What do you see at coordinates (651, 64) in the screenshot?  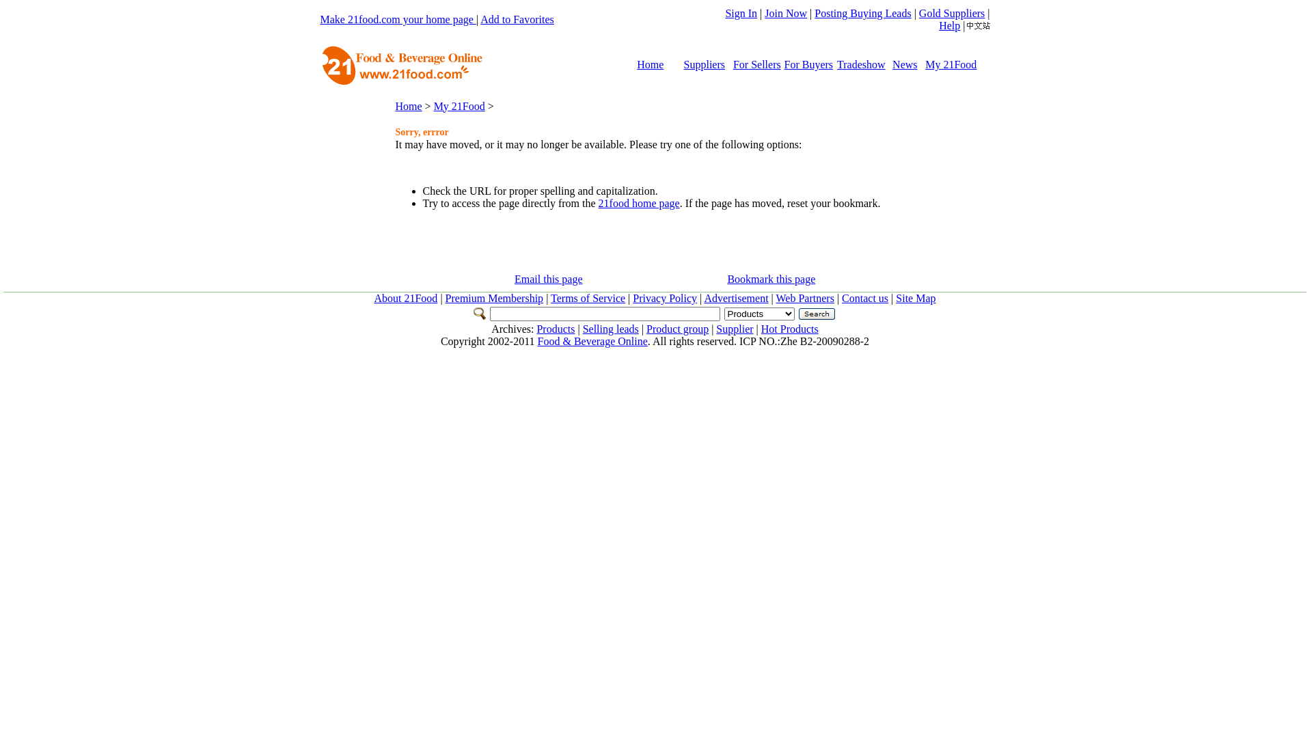 I see `Home` at bounding box center [651, 64].